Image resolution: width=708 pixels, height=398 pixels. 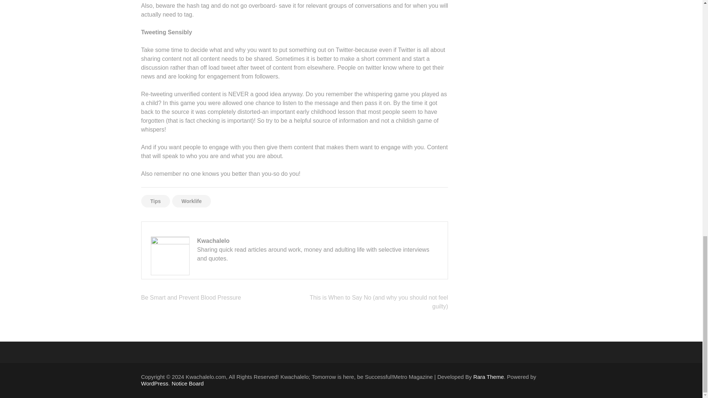 I want to click on Worklife, so click(x=191, y=201).